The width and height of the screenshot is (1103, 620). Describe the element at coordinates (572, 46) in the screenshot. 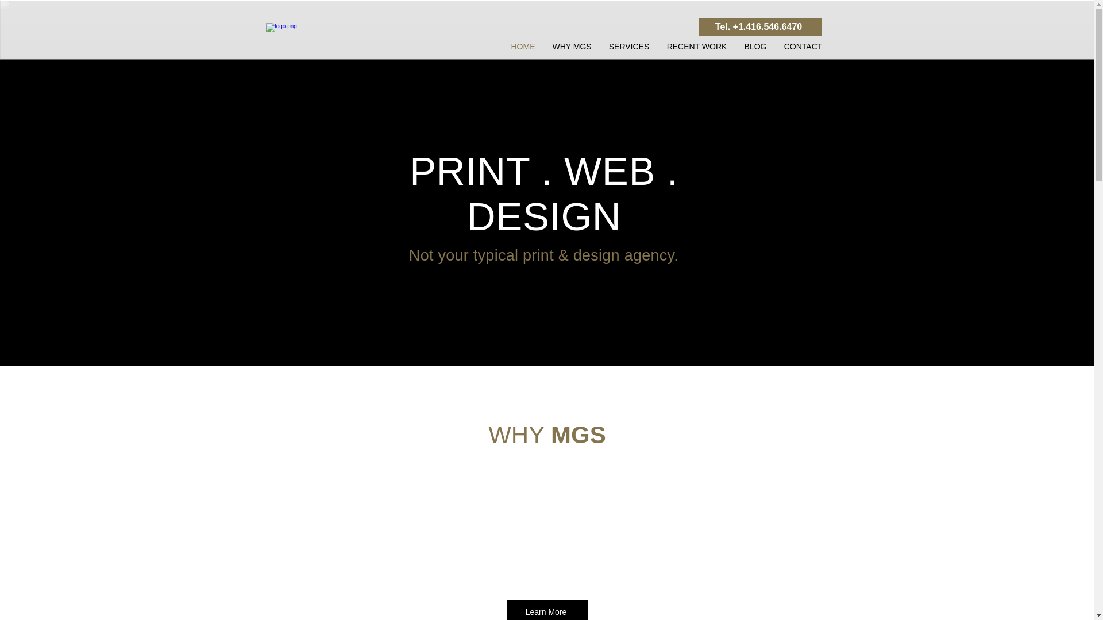

I see `WHY MGS` at that location.